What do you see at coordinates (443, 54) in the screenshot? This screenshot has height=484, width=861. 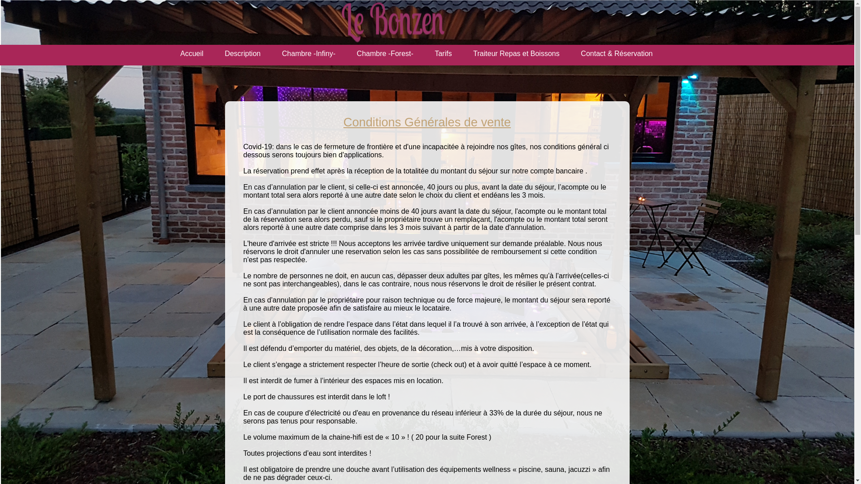 I see `Tarifs` at bounding box center [443, 54].